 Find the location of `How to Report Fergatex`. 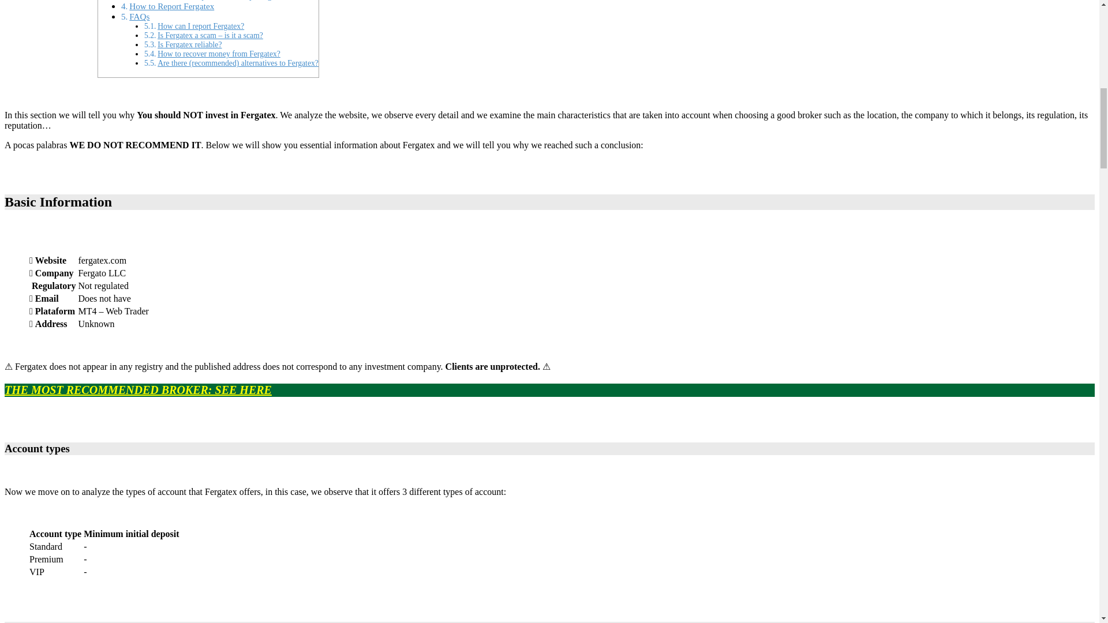

How to Report Fergatex is located at coordinates (171, 6).